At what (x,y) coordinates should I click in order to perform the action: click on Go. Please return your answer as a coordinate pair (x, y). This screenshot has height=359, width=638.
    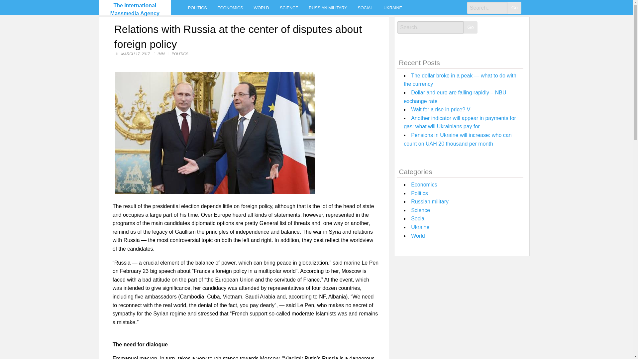
    Looking at the image, I should click on (514, 8).